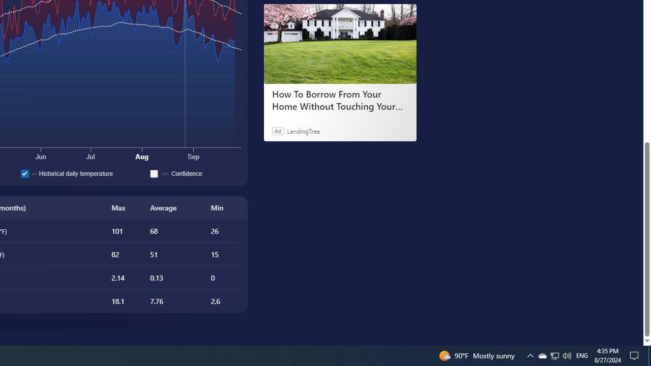 Image resolution: width=651 pixels, height=366 pixels. What do you see at coordinates (542, 356) in the screenshot?
I see `Tray Input Indicator - English (United States)` at bounding box center [542, 356].